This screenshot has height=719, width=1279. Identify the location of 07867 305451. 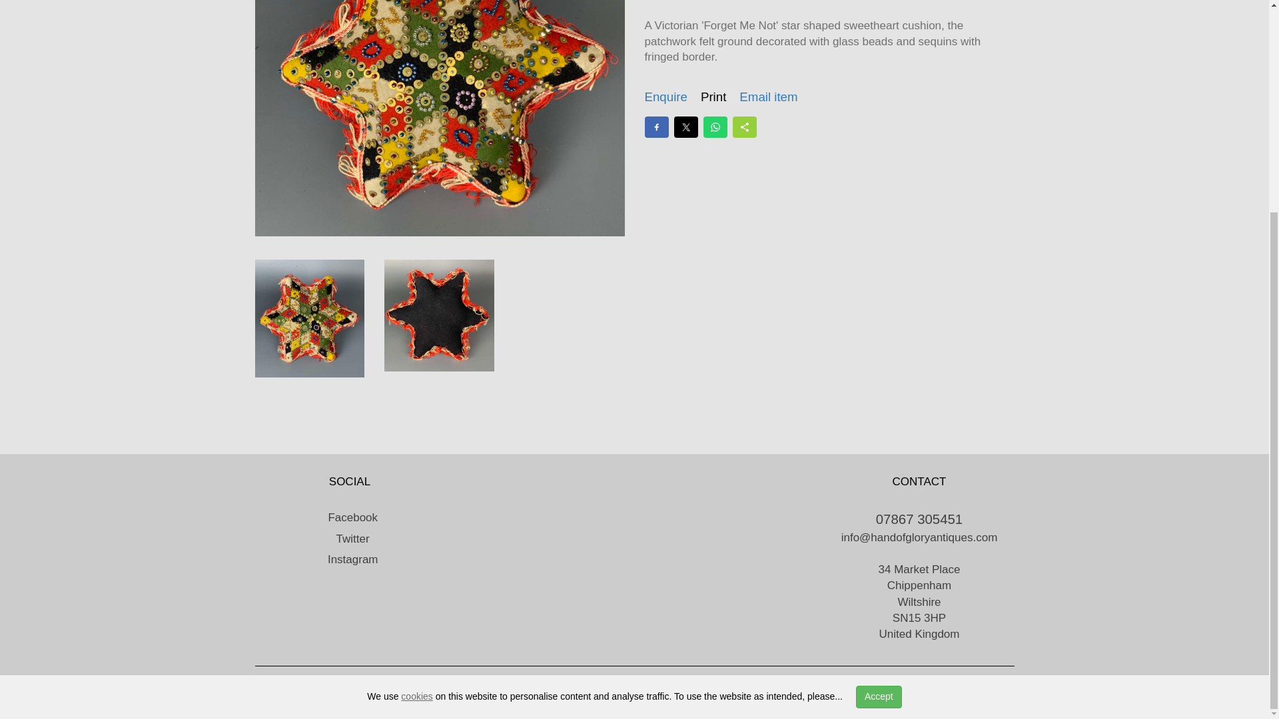
(919, 519).